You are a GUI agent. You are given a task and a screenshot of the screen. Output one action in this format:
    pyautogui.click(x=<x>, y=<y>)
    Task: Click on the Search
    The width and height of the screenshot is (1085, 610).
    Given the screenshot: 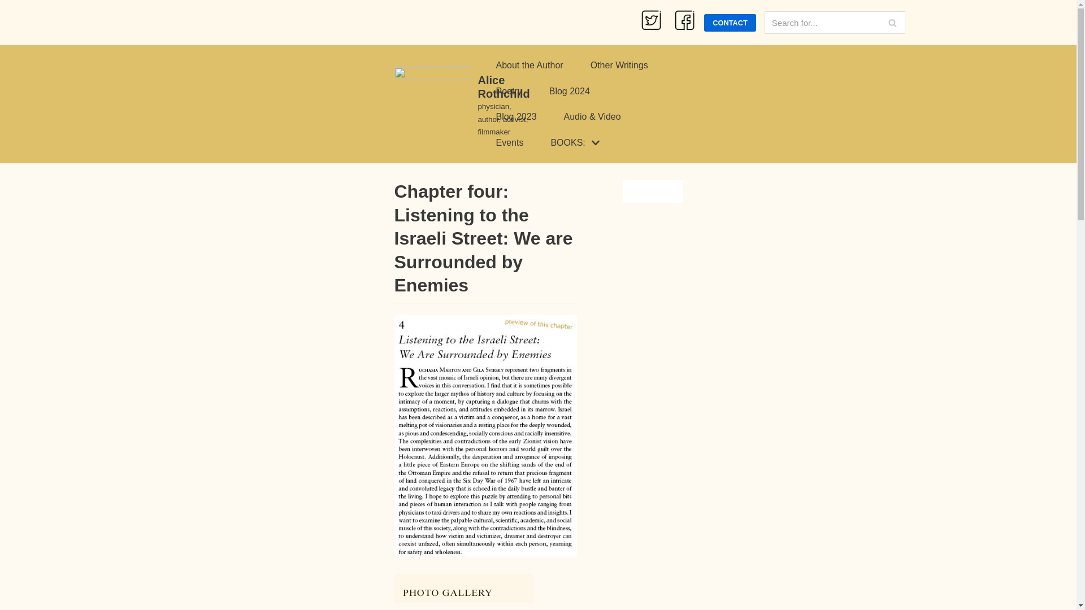 What is the action you would take?
    pyautogui.click(x=619, y=65)
    